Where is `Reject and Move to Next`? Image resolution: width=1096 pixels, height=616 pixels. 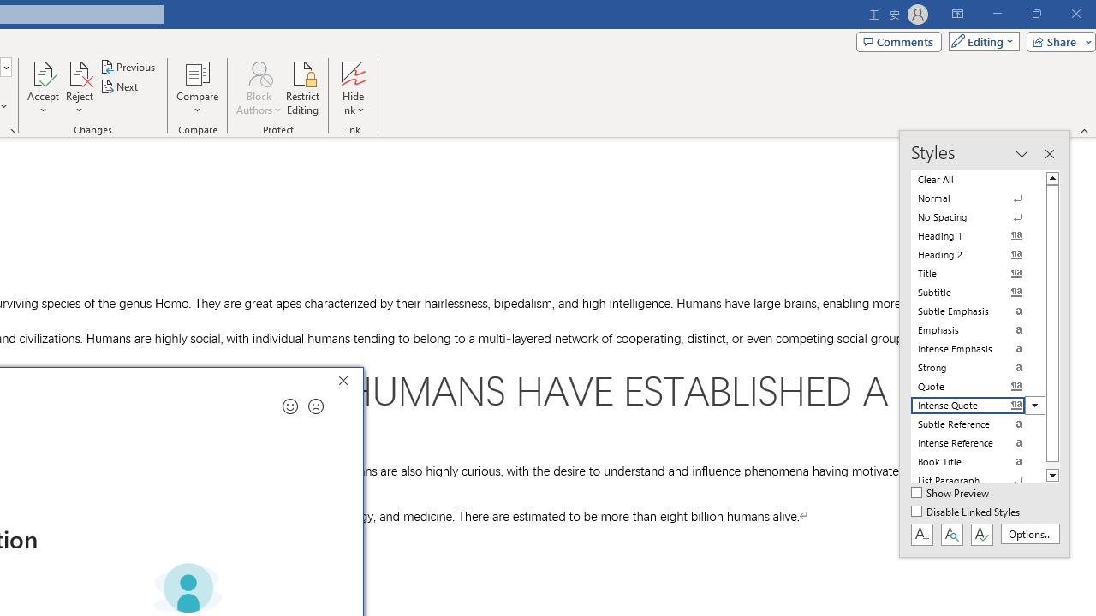 Reject and Move to Next is located at coordinates (79, 72).